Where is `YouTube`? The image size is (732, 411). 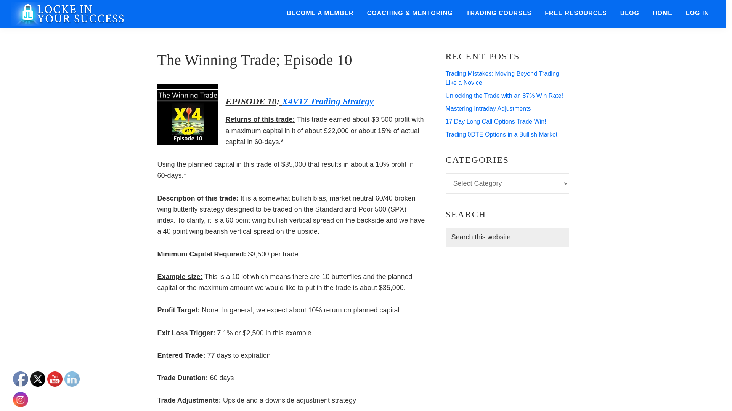 YouTube is located at coordinates (55, 379).